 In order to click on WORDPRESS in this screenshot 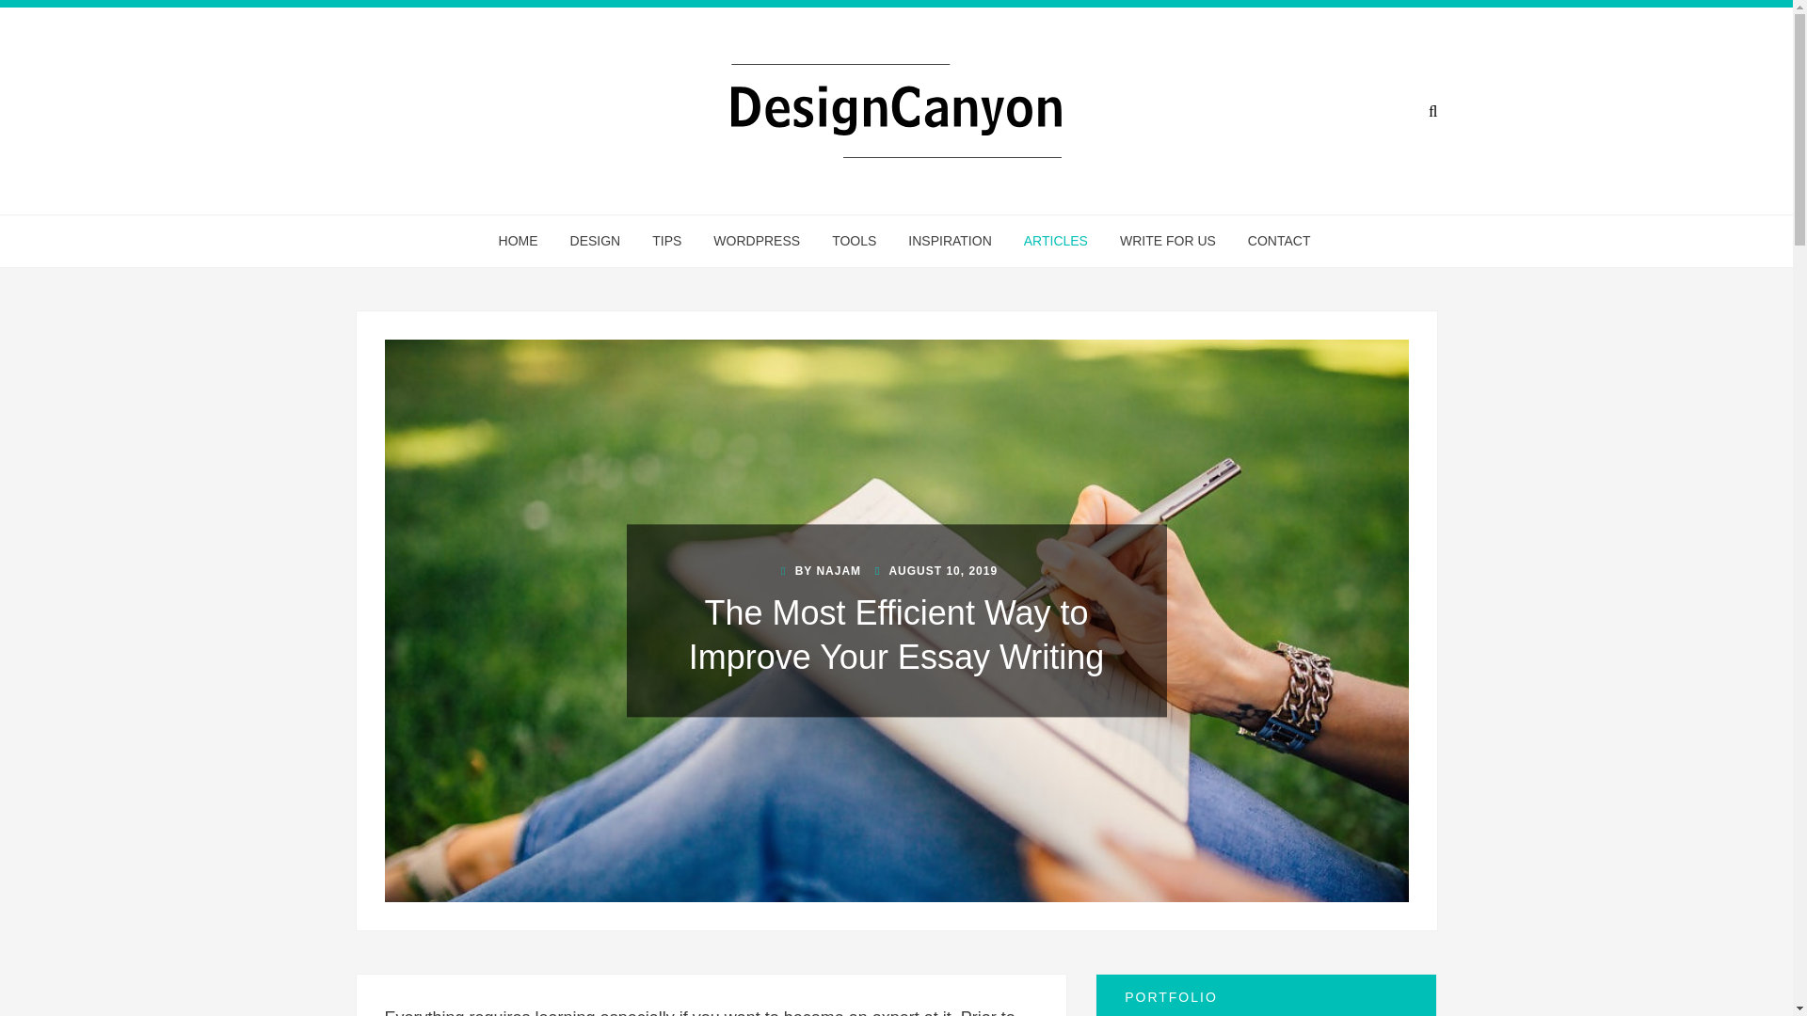, I will do `click(757, 241)`.